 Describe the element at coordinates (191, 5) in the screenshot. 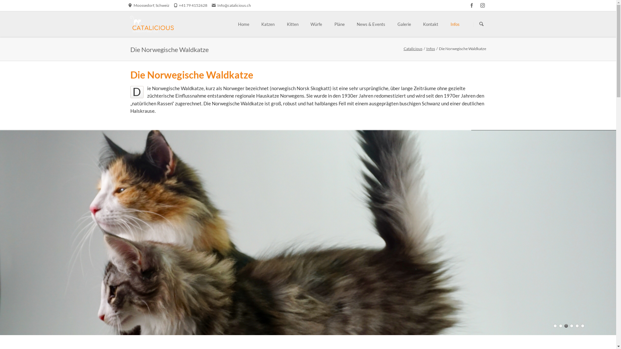

I see `+41 79 4152628` at that location.